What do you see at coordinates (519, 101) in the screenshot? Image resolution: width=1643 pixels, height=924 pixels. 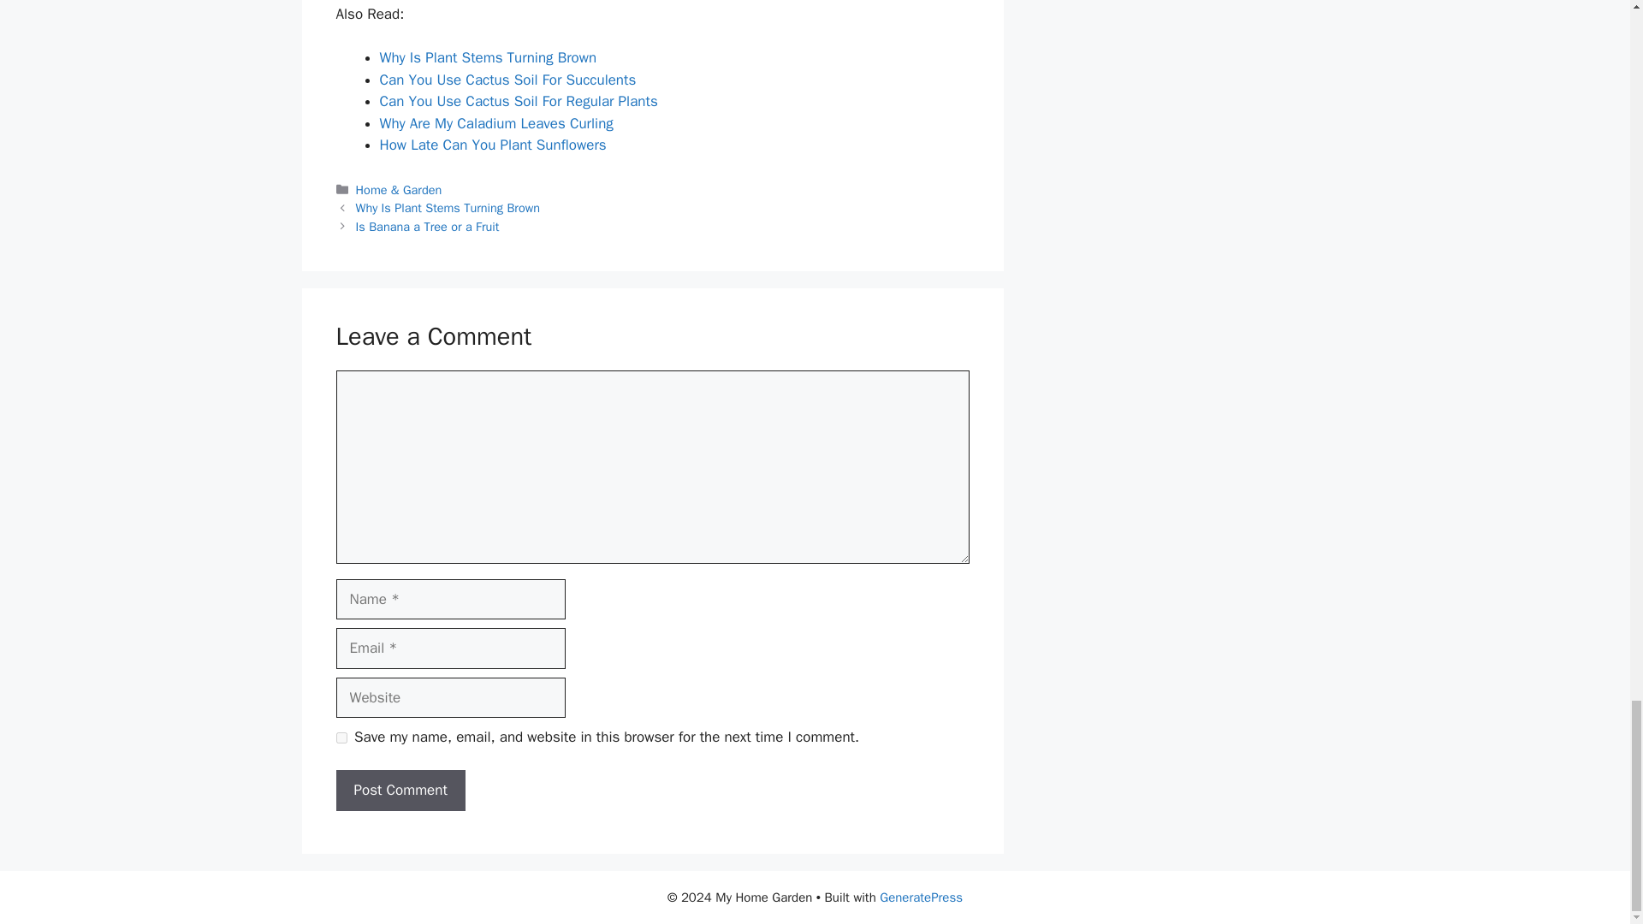 I see `Can You Use Cactus Soil For Regular Plants` at bounding box center [519, 101].